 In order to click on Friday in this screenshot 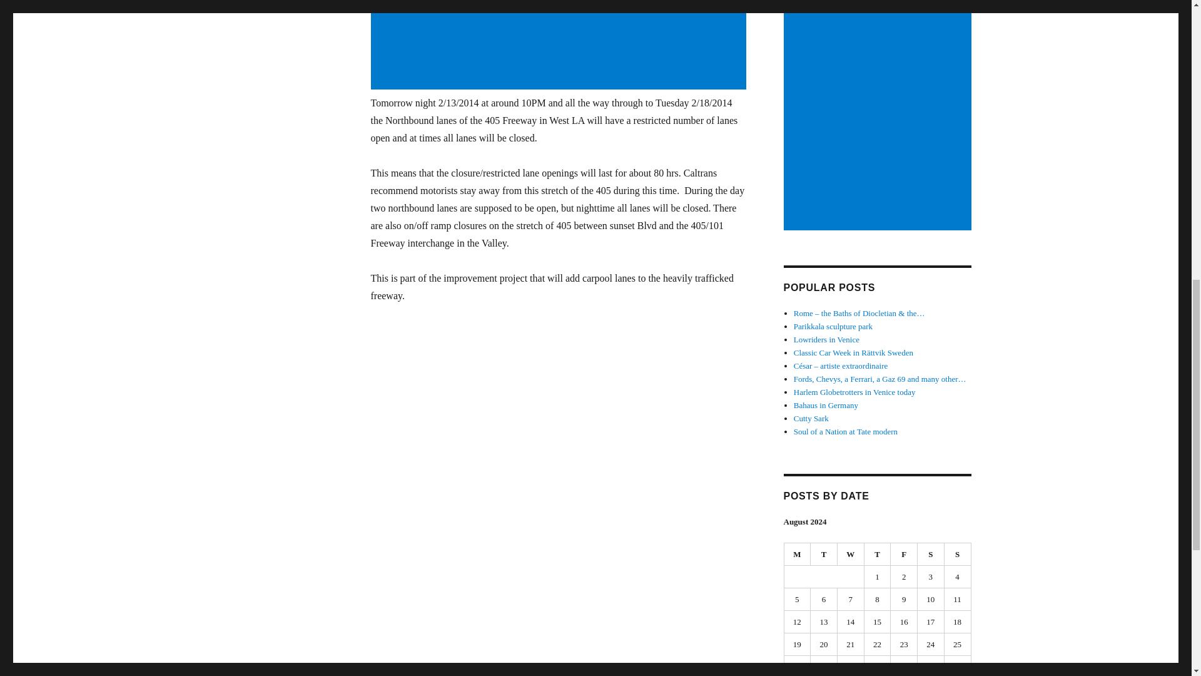, I will do `click(904, 555)`.